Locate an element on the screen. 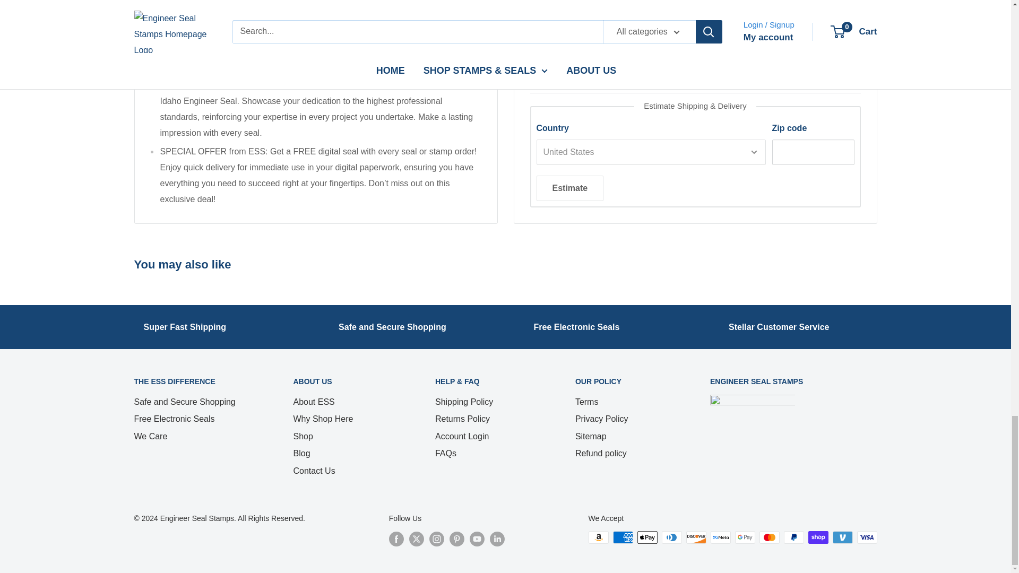  Safe and Secure Shopping is located at coordinates (392, 327).